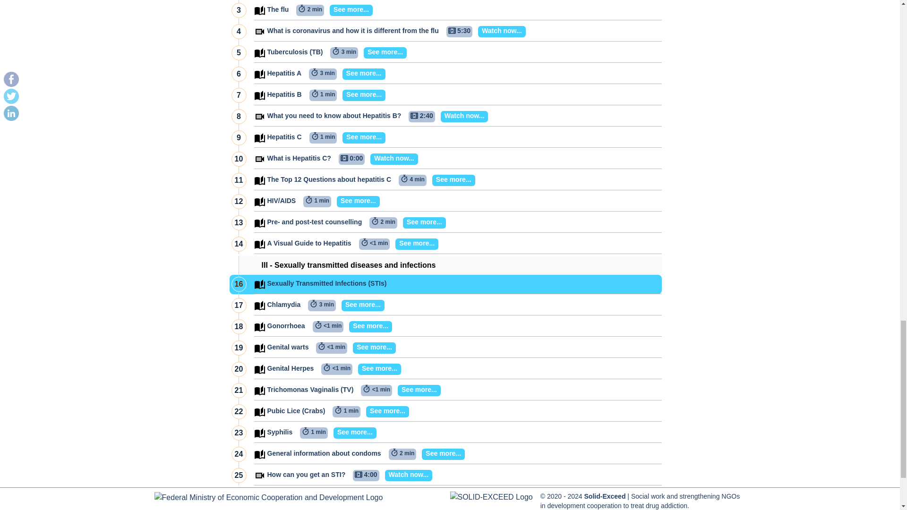 This screenshot has width=907, height=510. I want to click on Hepatitis A, so click(284, 74).